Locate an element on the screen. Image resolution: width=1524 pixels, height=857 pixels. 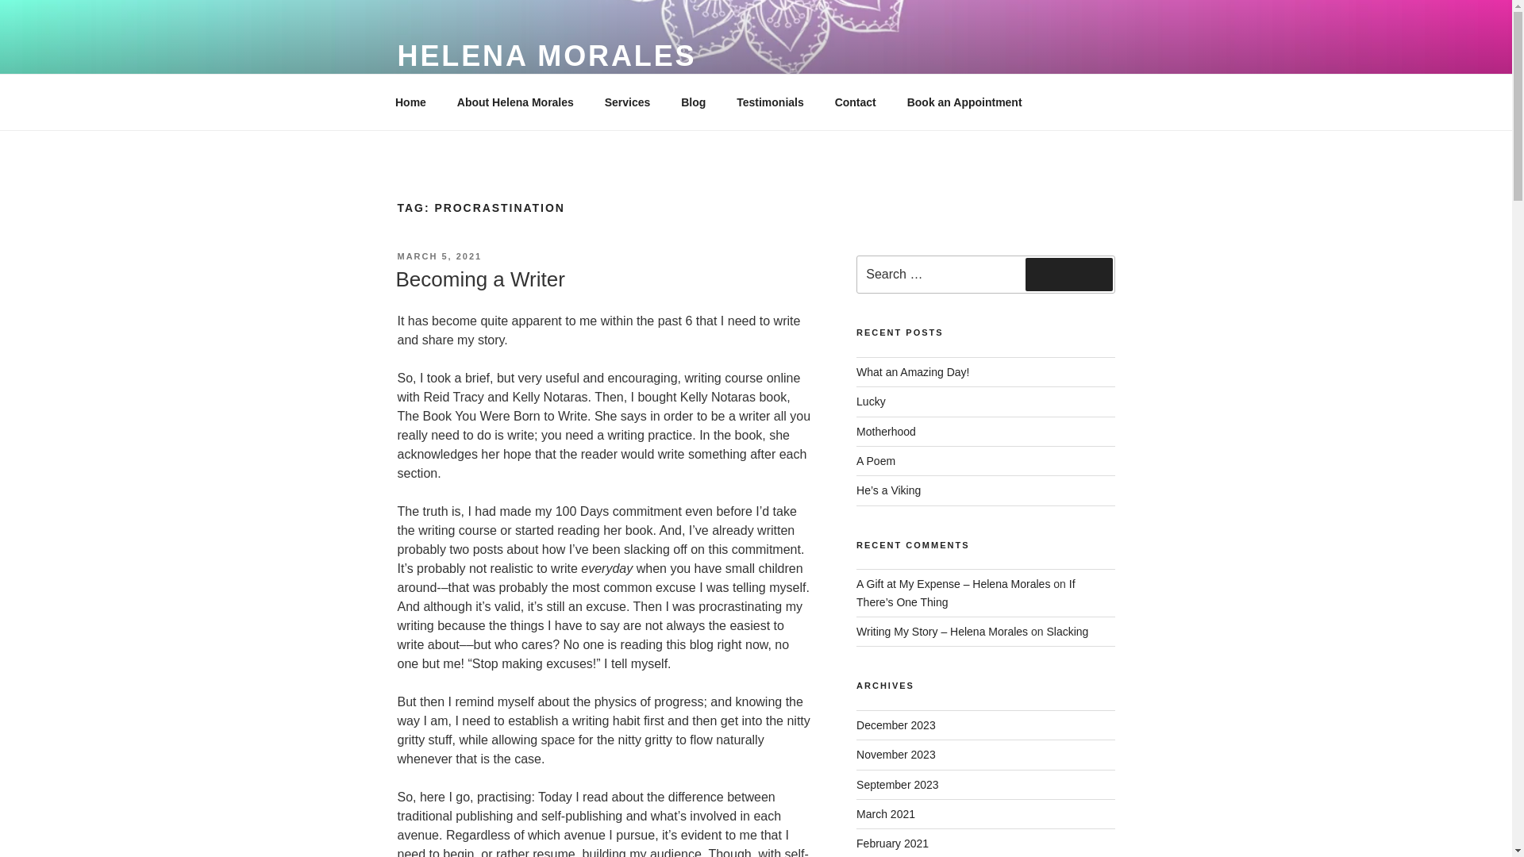
Slacking is located at coordinates (1067, 632).